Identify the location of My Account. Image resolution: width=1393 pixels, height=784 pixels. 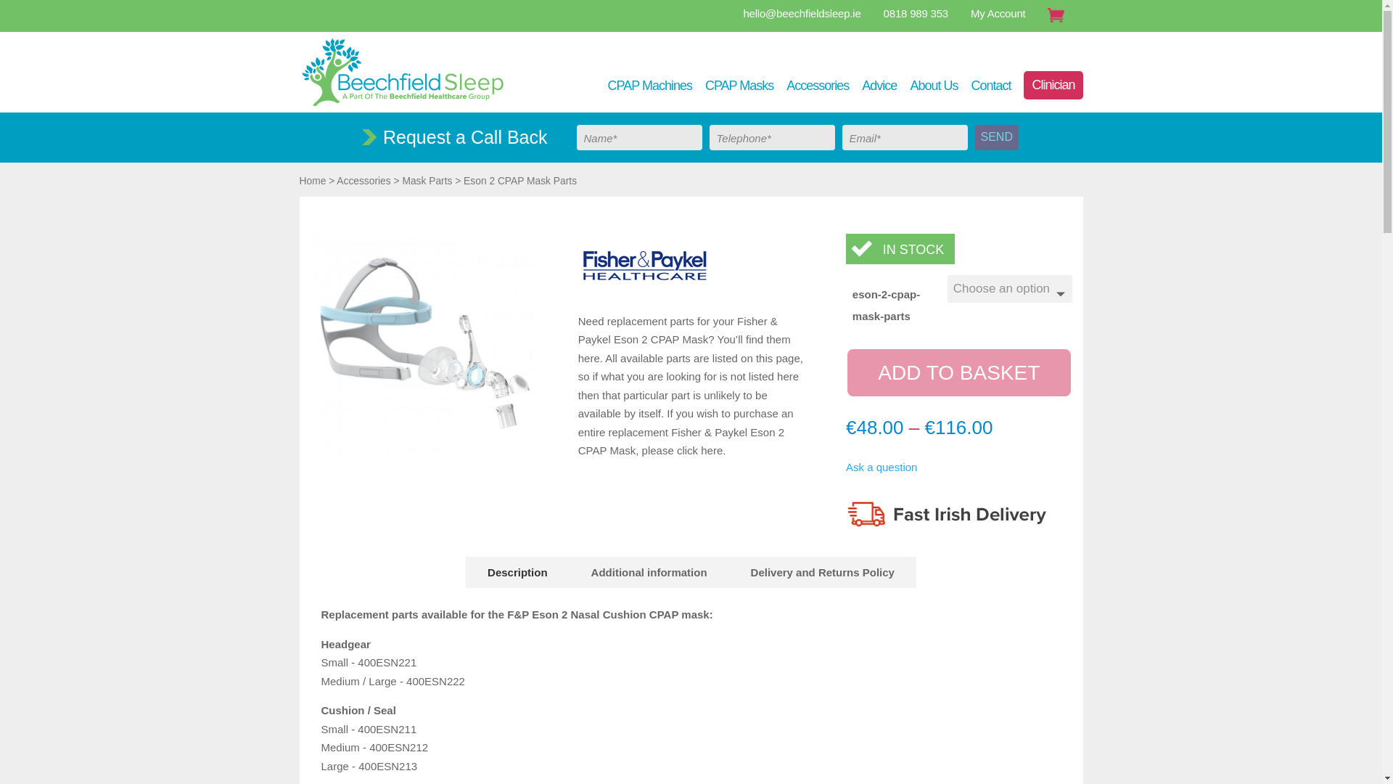
(998, 13).